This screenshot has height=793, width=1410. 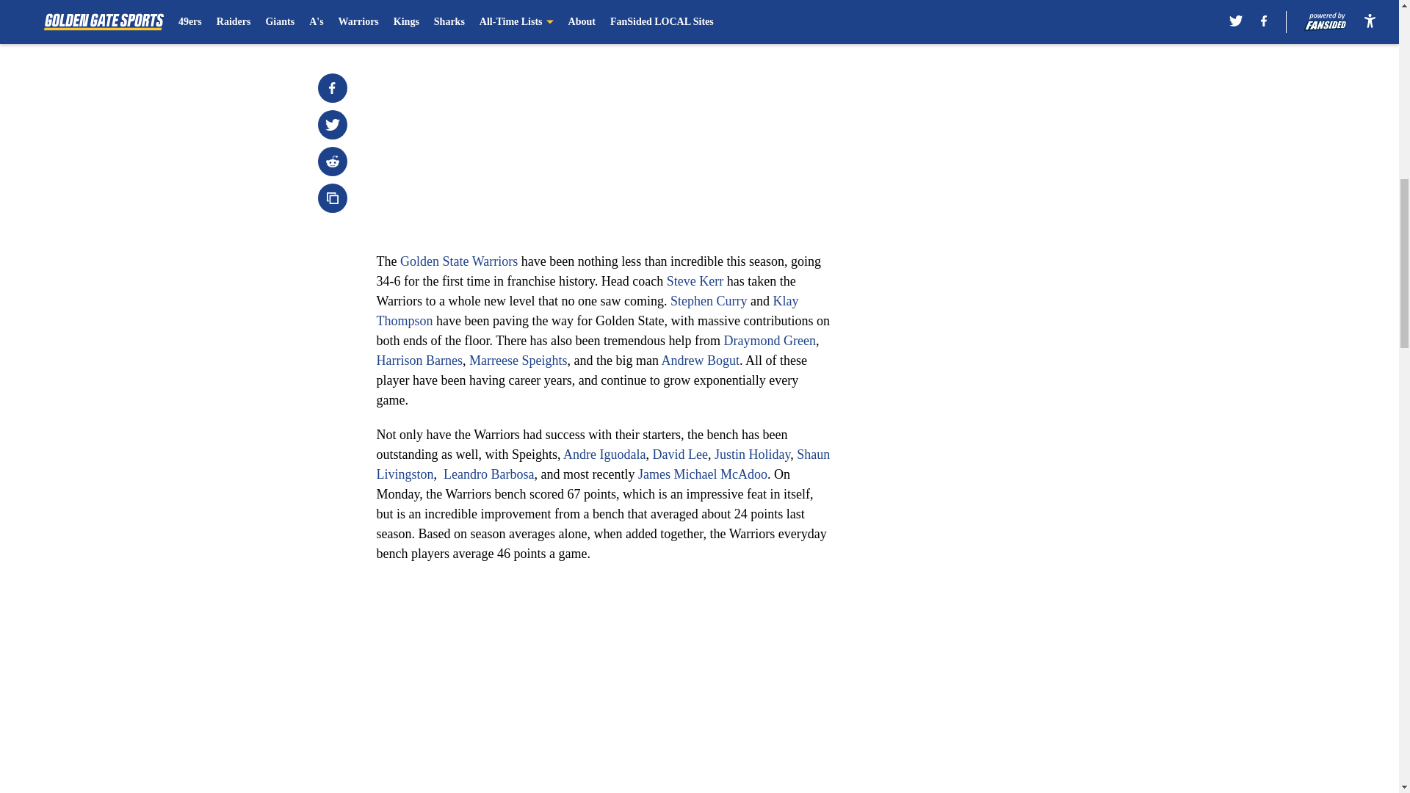 I want to click on Marreese Speights, so click(x=518, y=360).